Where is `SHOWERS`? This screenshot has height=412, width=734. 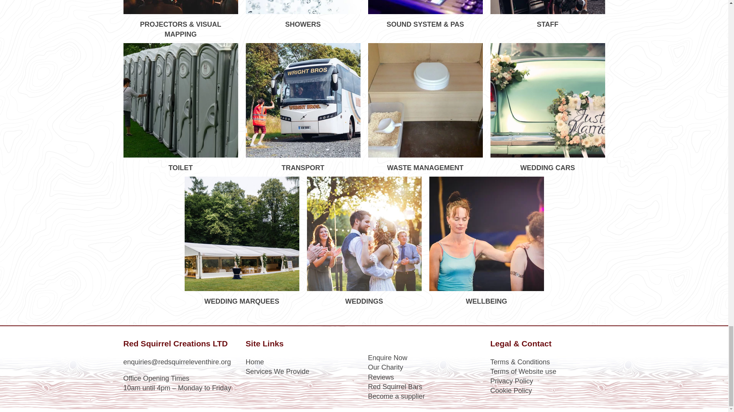
SHOWERS is located at coordinates (303, 14).